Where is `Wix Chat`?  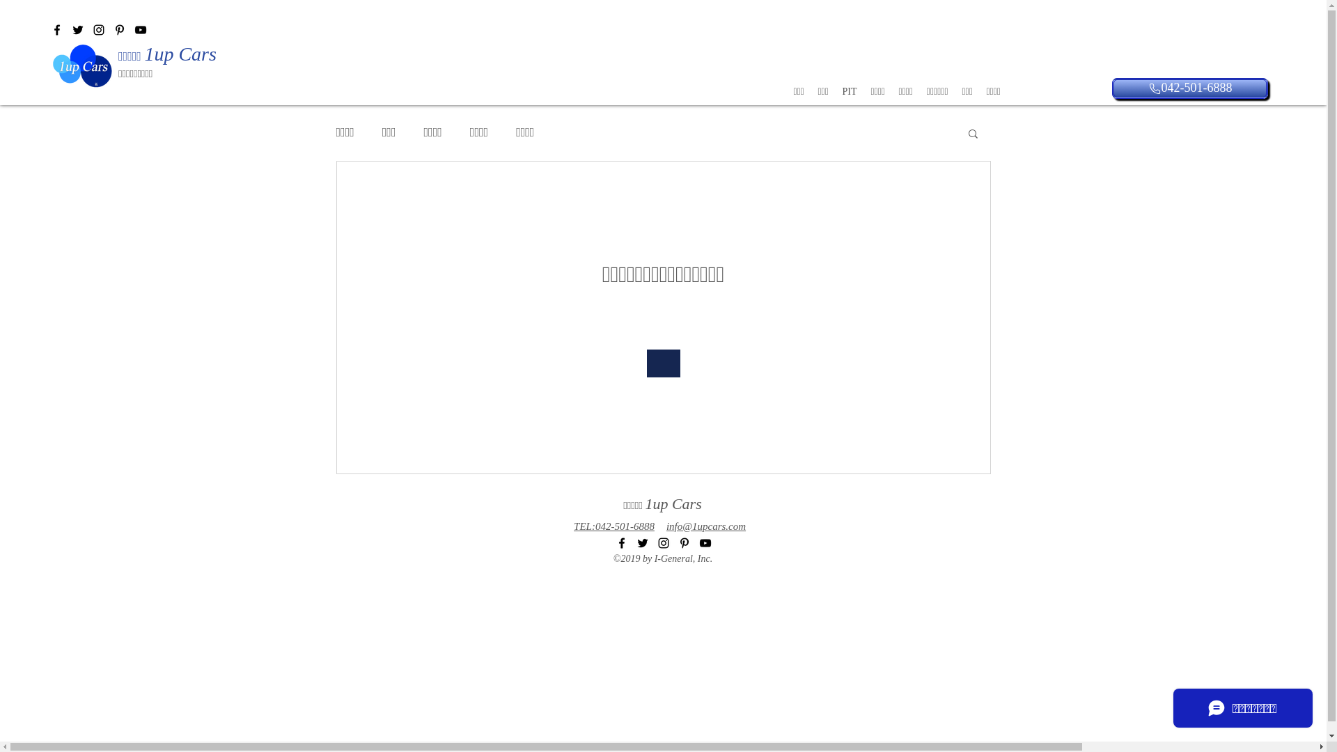 Wix Chat is located at coordinates (1246, 712).